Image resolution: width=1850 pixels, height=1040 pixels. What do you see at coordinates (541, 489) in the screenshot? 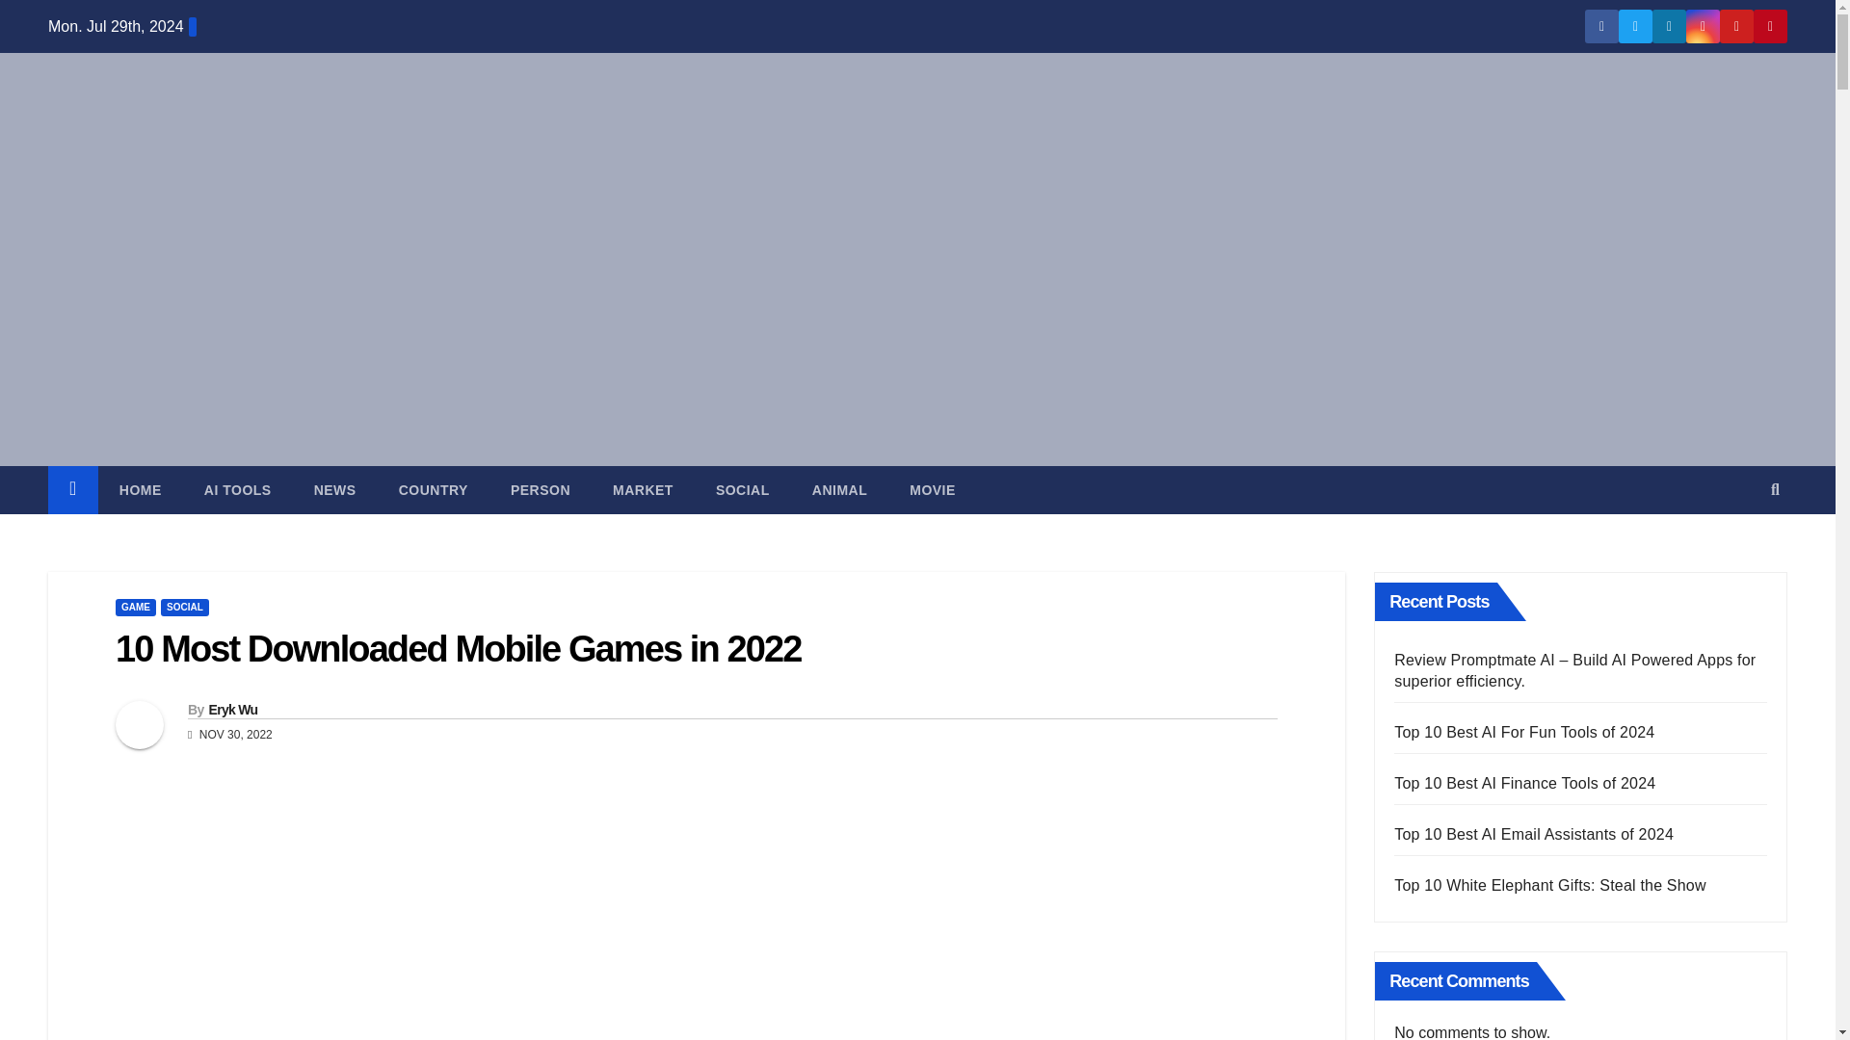
I see `Person` at bounding box center [541, 489].